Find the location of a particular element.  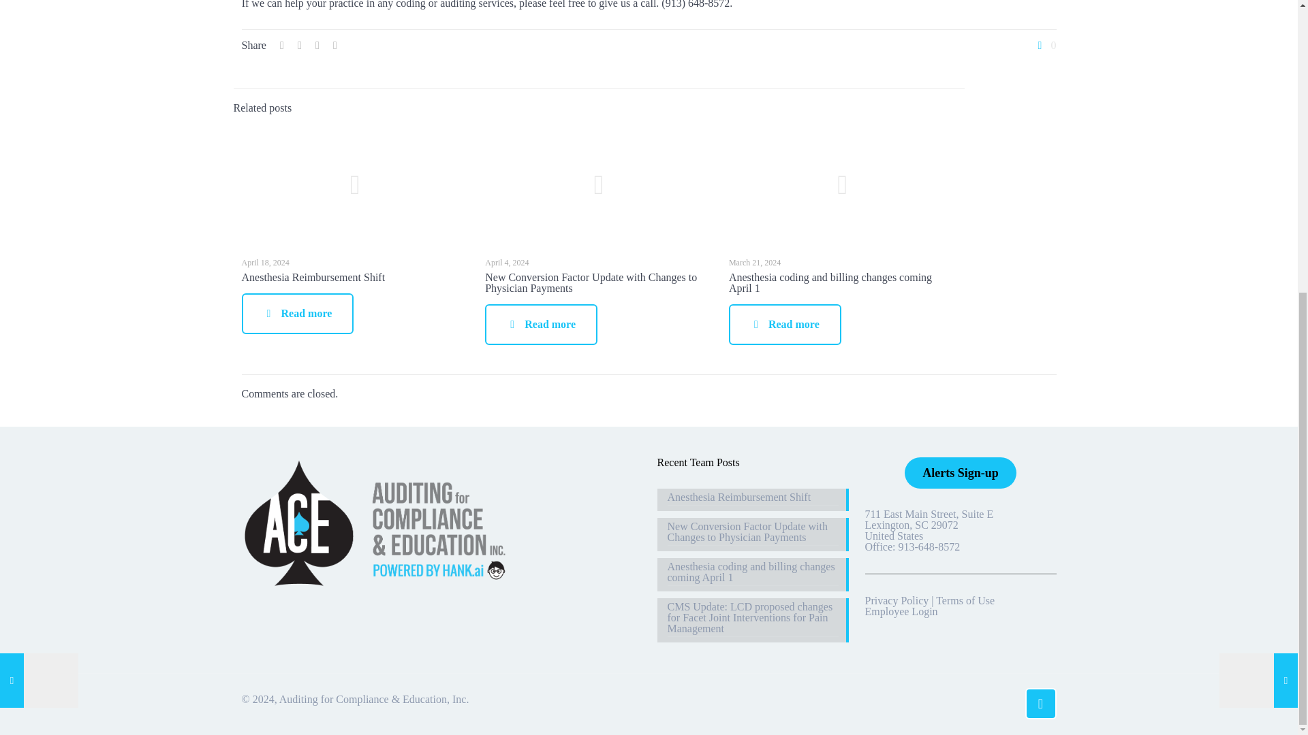

Anesthesia Reimbursement Shift is located at coordinates (312, 276).